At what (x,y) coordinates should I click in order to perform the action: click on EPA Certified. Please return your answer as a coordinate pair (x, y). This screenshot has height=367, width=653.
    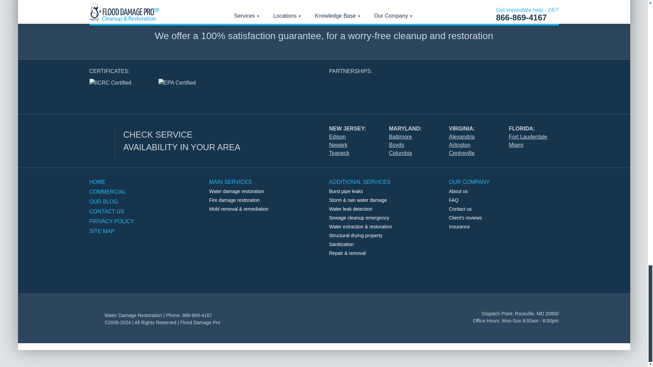
    Looking at the image, I should click on (183, 87).